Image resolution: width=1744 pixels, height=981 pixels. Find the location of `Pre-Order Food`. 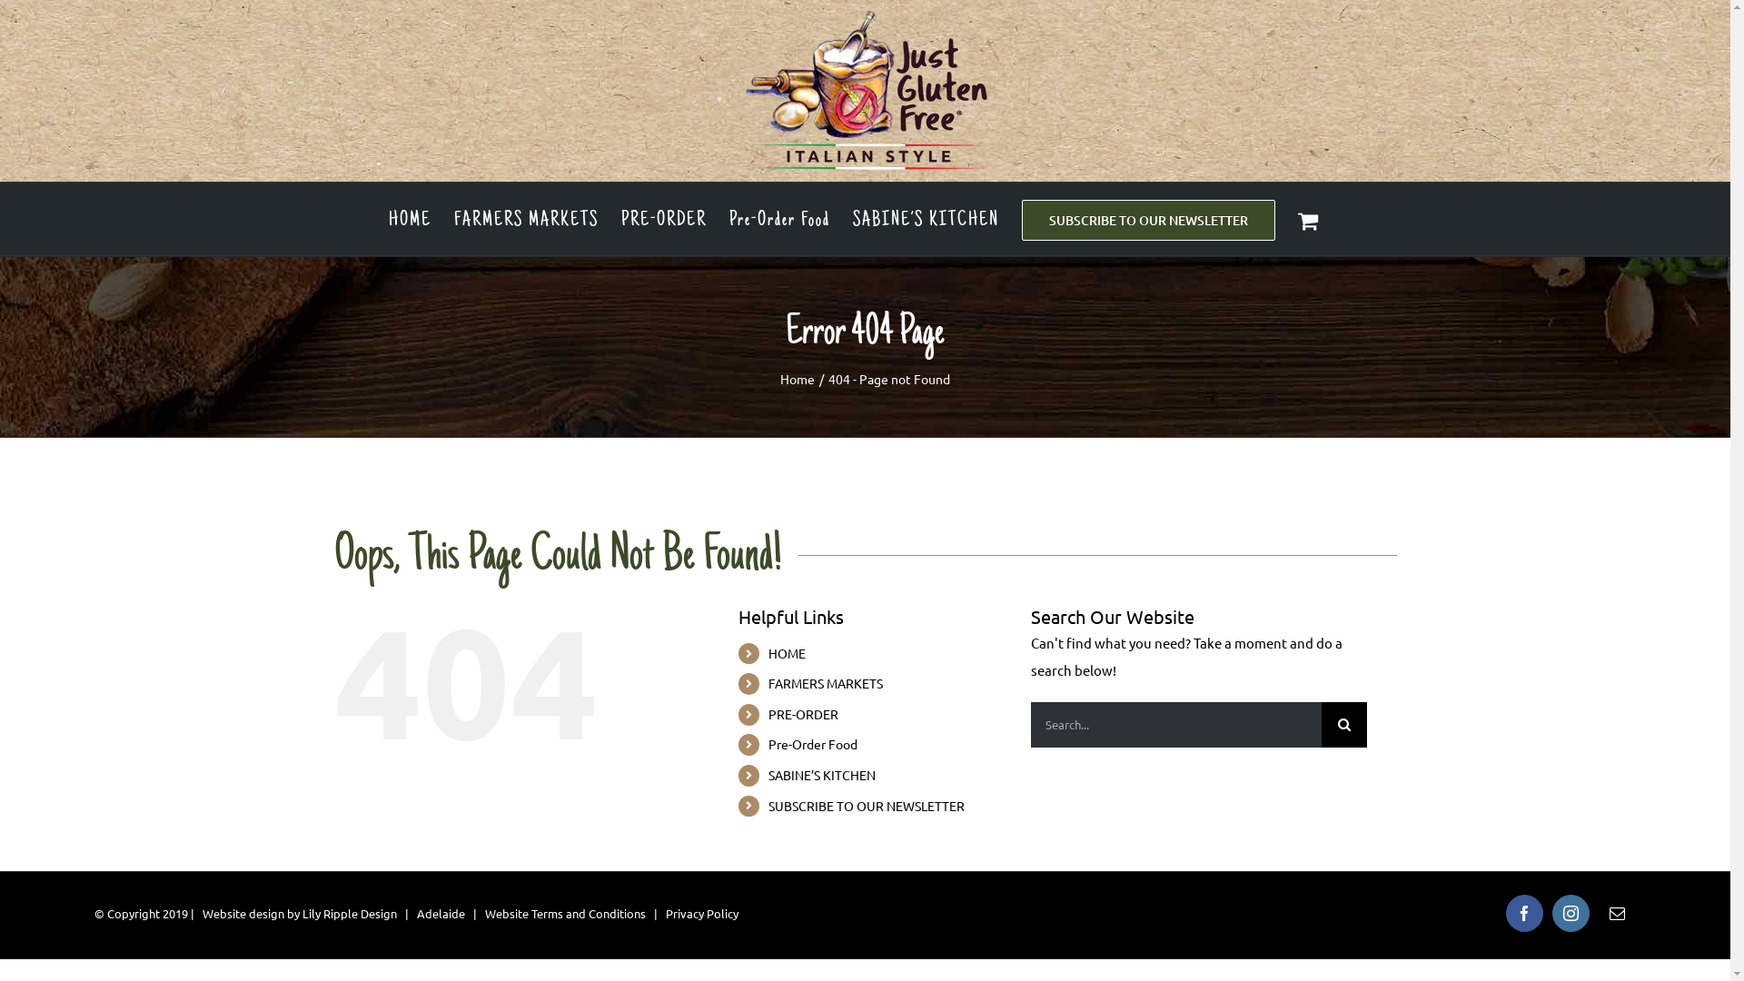

Pre-Order Food is located at coordinates (813, 744).